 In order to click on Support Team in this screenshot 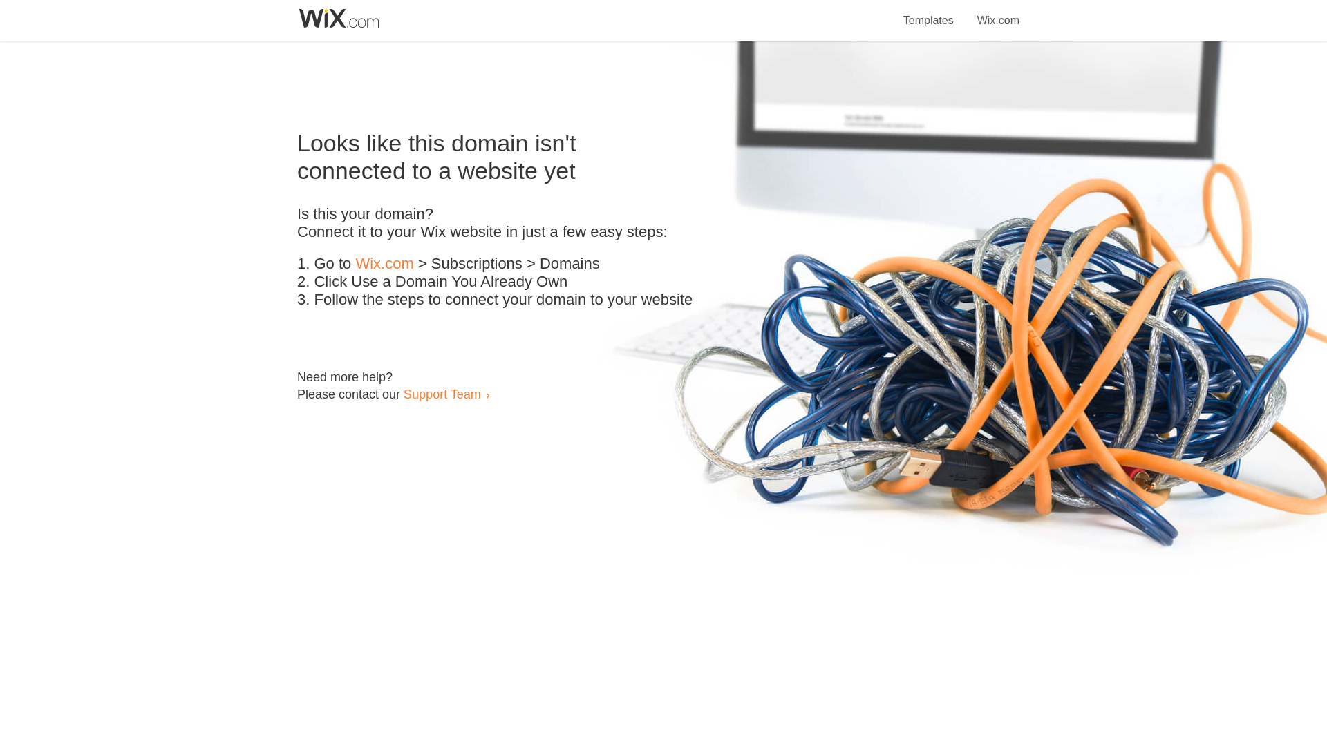, I will do `click(442, 394)`.